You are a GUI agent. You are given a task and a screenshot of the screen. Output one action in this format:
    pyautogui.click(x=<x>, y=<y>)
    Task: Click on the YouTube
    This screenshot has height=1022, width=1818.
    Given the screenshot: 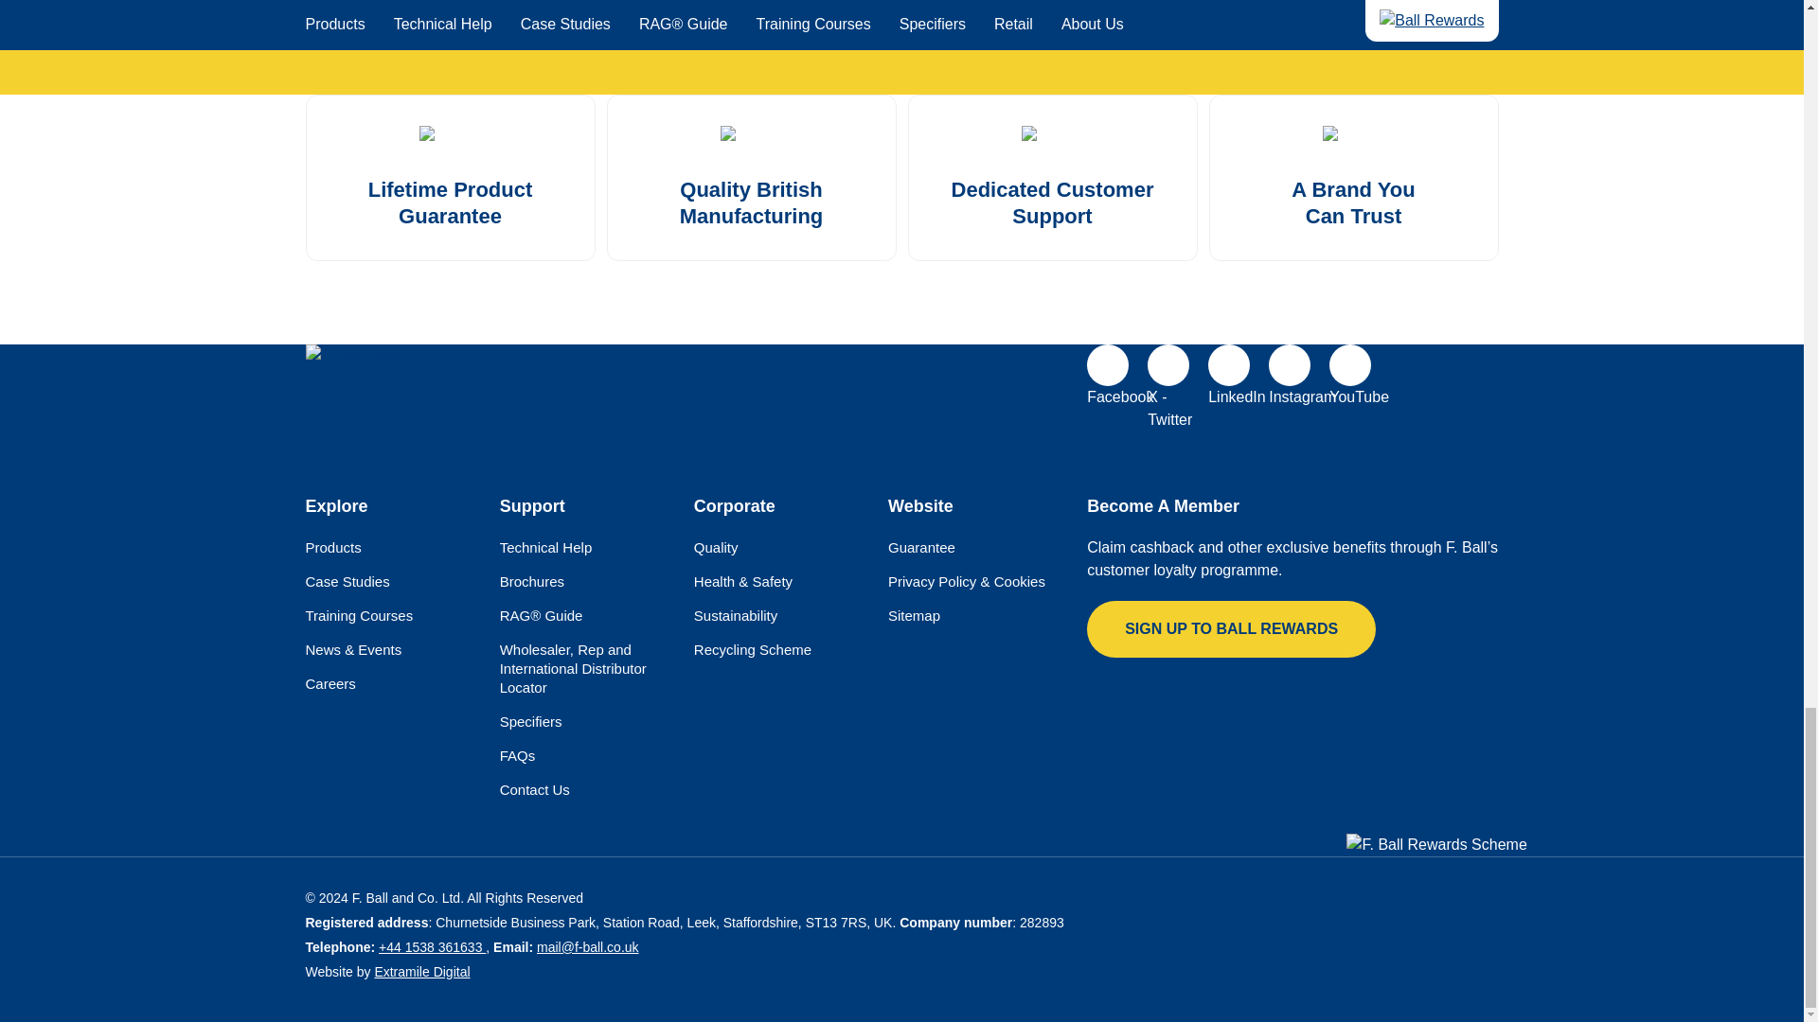 What is the action you would take?
    pyautogui.click(x=1349, y=365)
    